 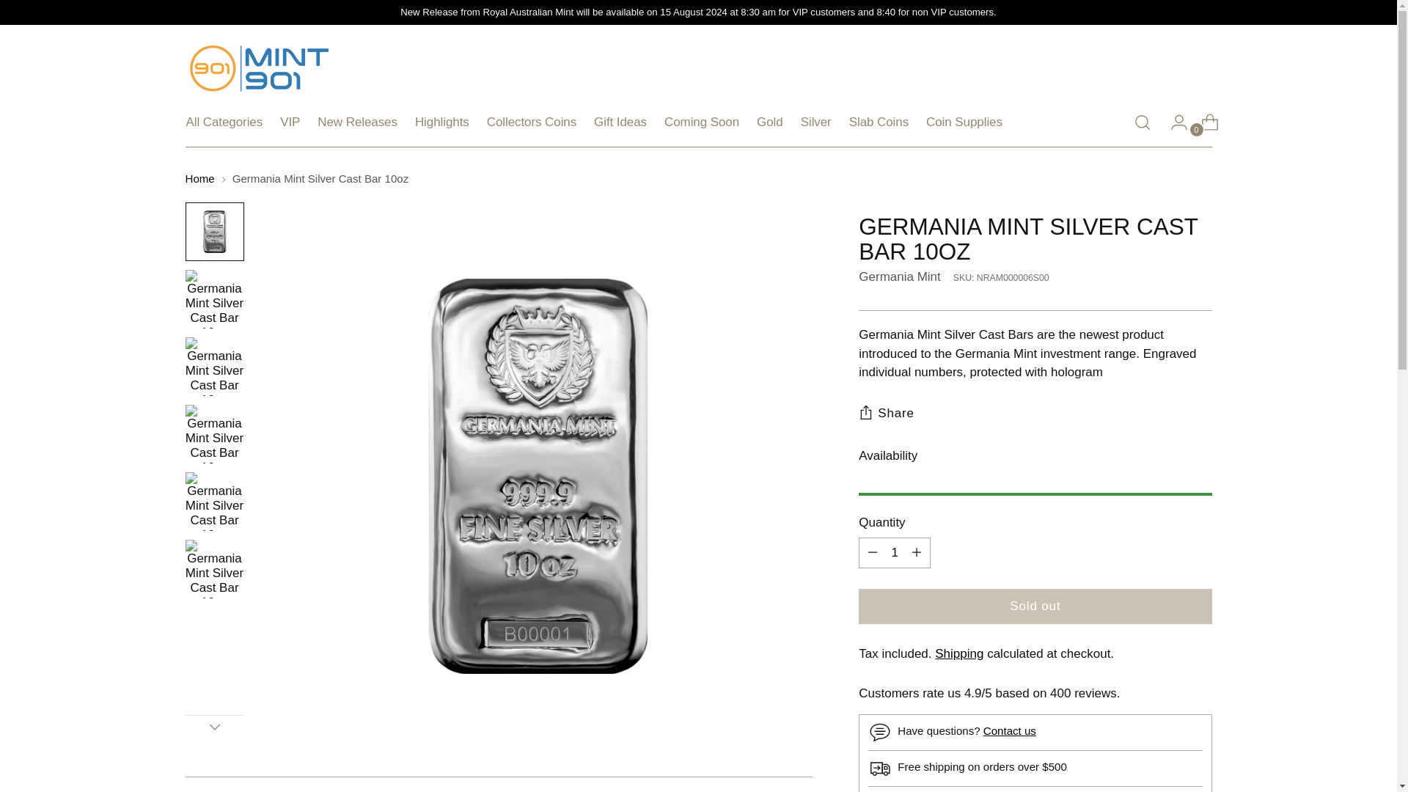 What do you see at coordinates (702, 122) in the screenshot?
I see `Coming Soon` at bounding box center [702, 122].